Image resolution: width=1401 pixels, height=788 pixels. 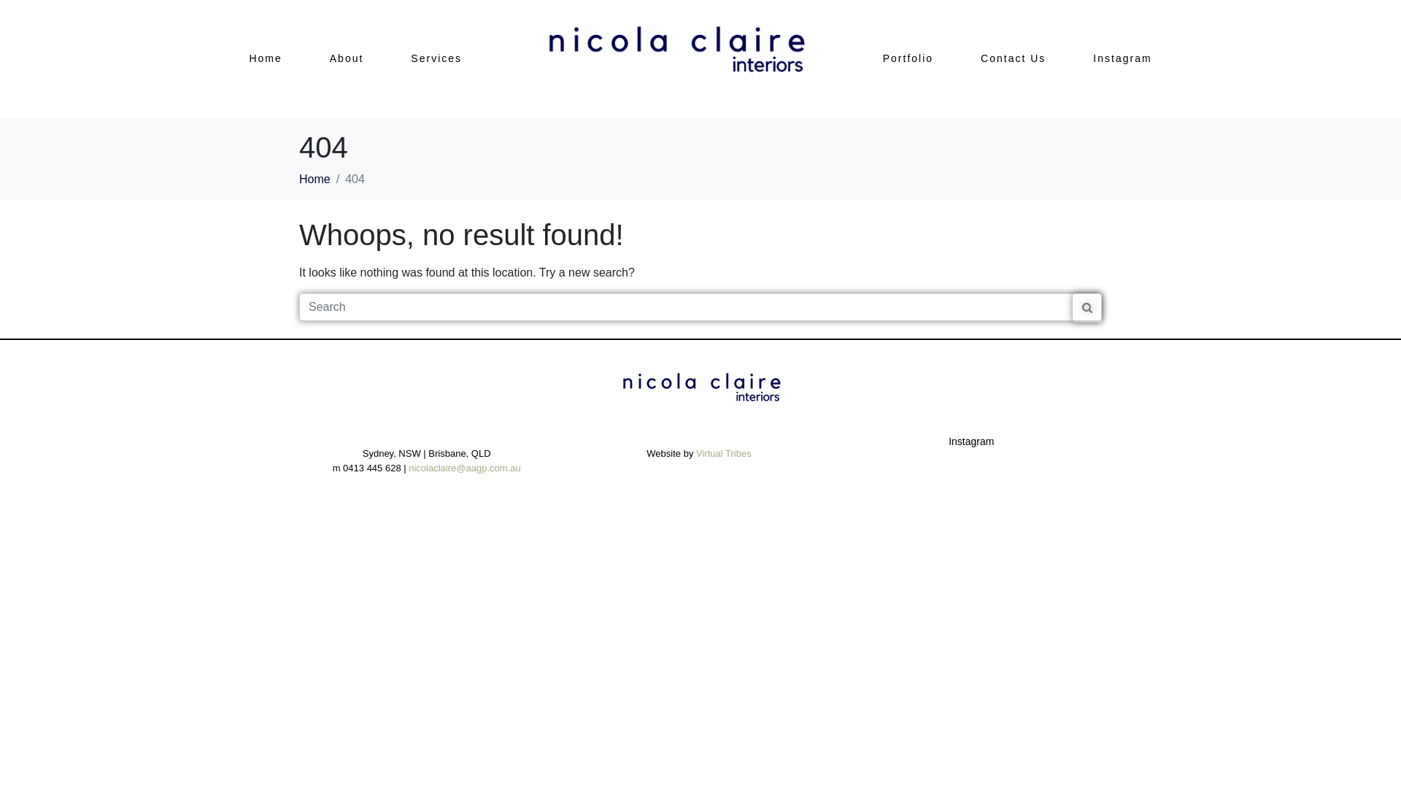 I want to click on Home, so click(x=315, y=179).